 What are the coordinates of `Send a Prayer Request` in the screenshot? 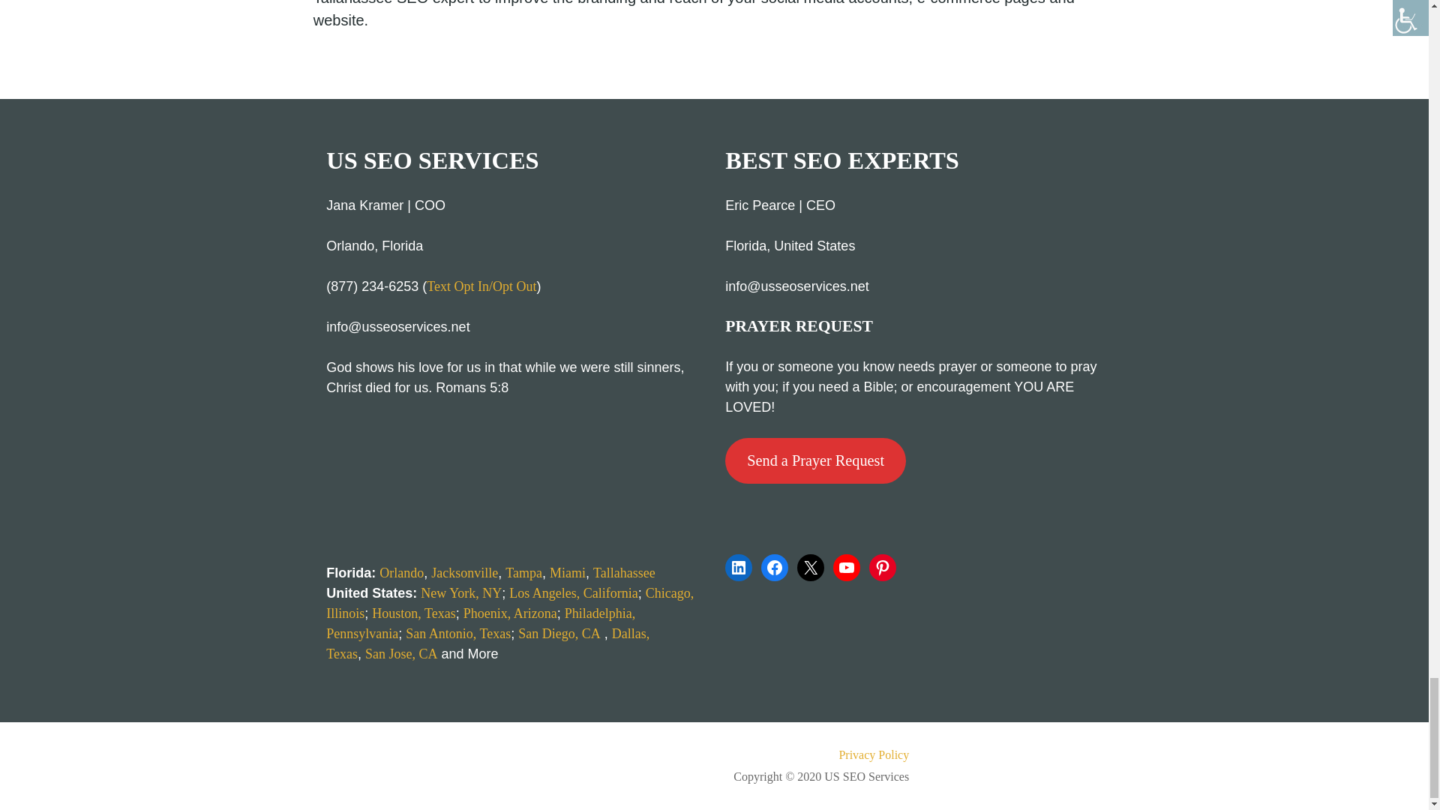 It's located at (815, 460).